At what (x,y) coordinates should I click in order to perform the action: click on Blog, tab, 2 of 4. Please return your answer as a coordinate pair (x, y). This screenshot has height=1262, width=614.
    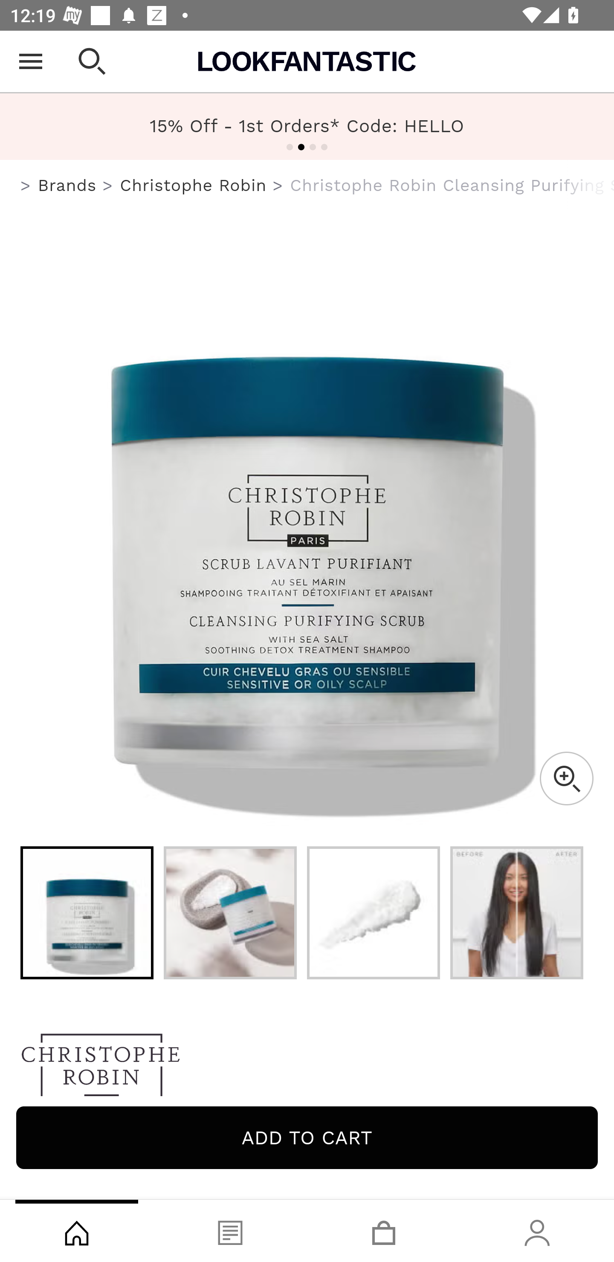
    Looking at the image, I should click on (230, 1231).